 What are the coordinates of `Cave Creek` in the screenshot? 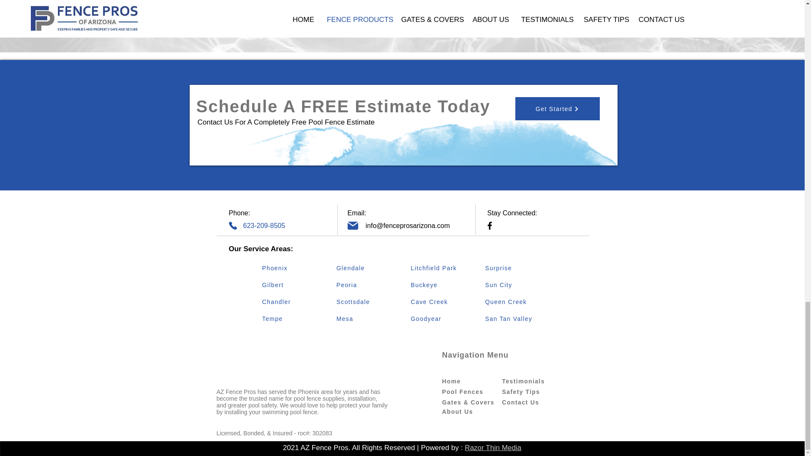 It's located at (440, 302).